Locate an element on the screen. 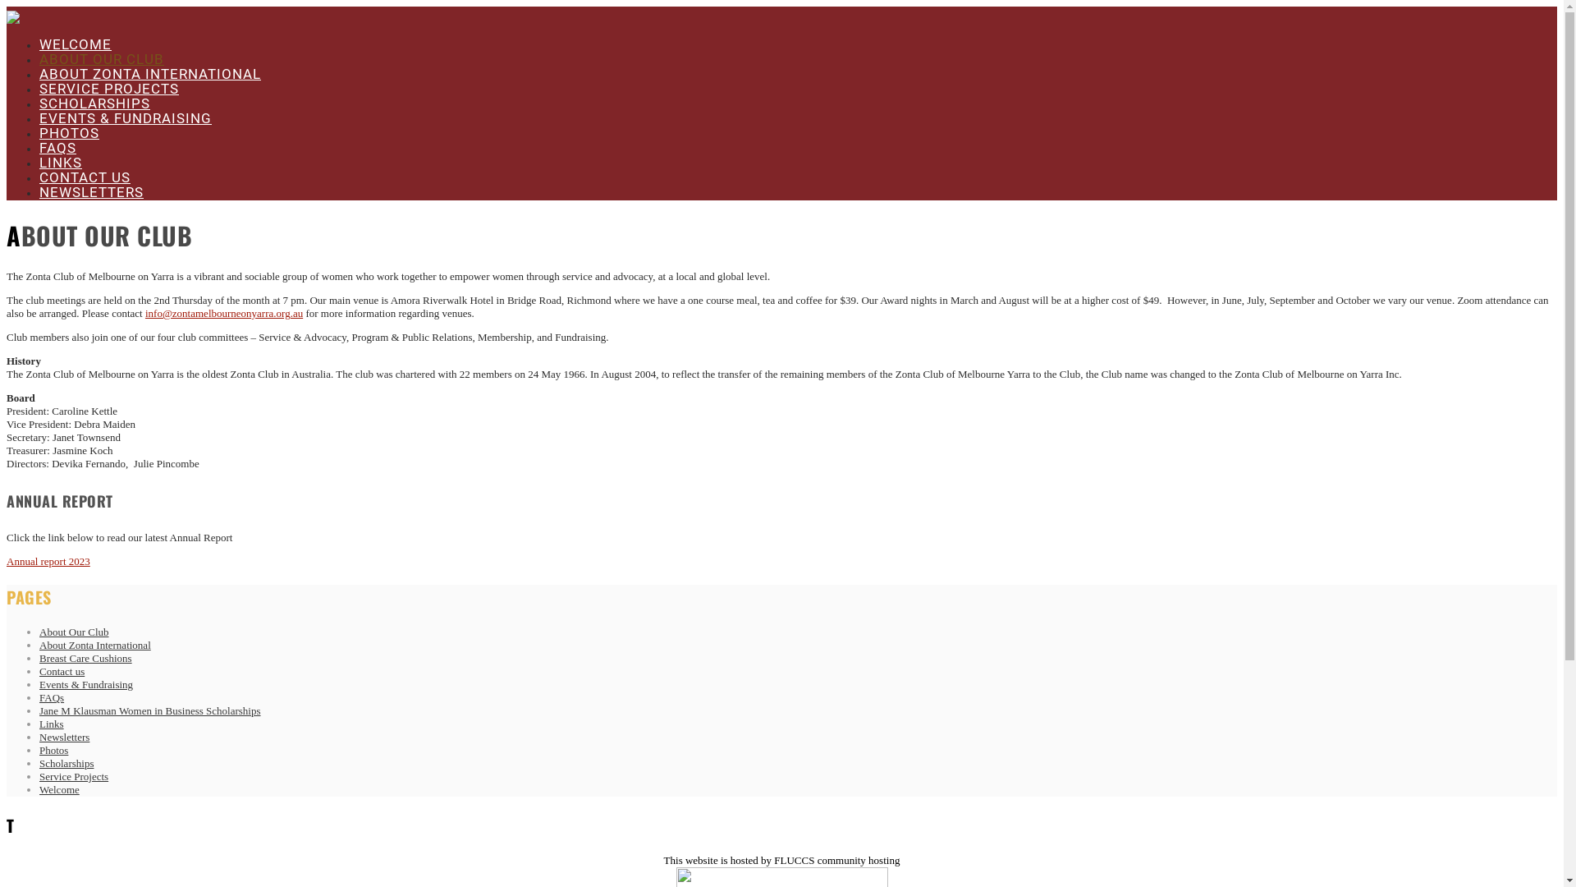 Image resolution: width=1576 pixels, height=887 pixels. WELCOME is located at coordinates (76, 44).